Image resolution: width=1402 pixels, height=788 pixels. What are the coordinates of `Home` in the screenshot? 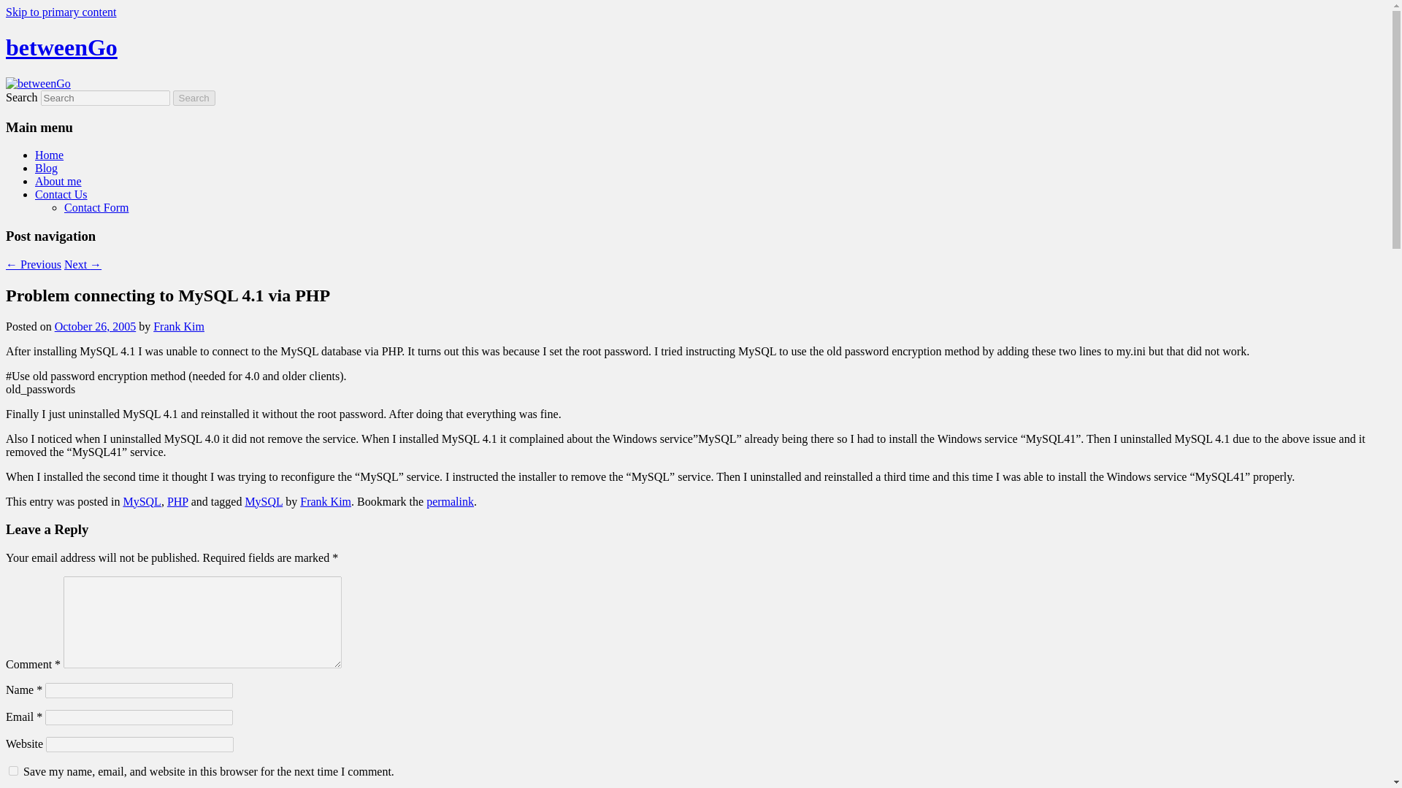 It's located at (49, 155).